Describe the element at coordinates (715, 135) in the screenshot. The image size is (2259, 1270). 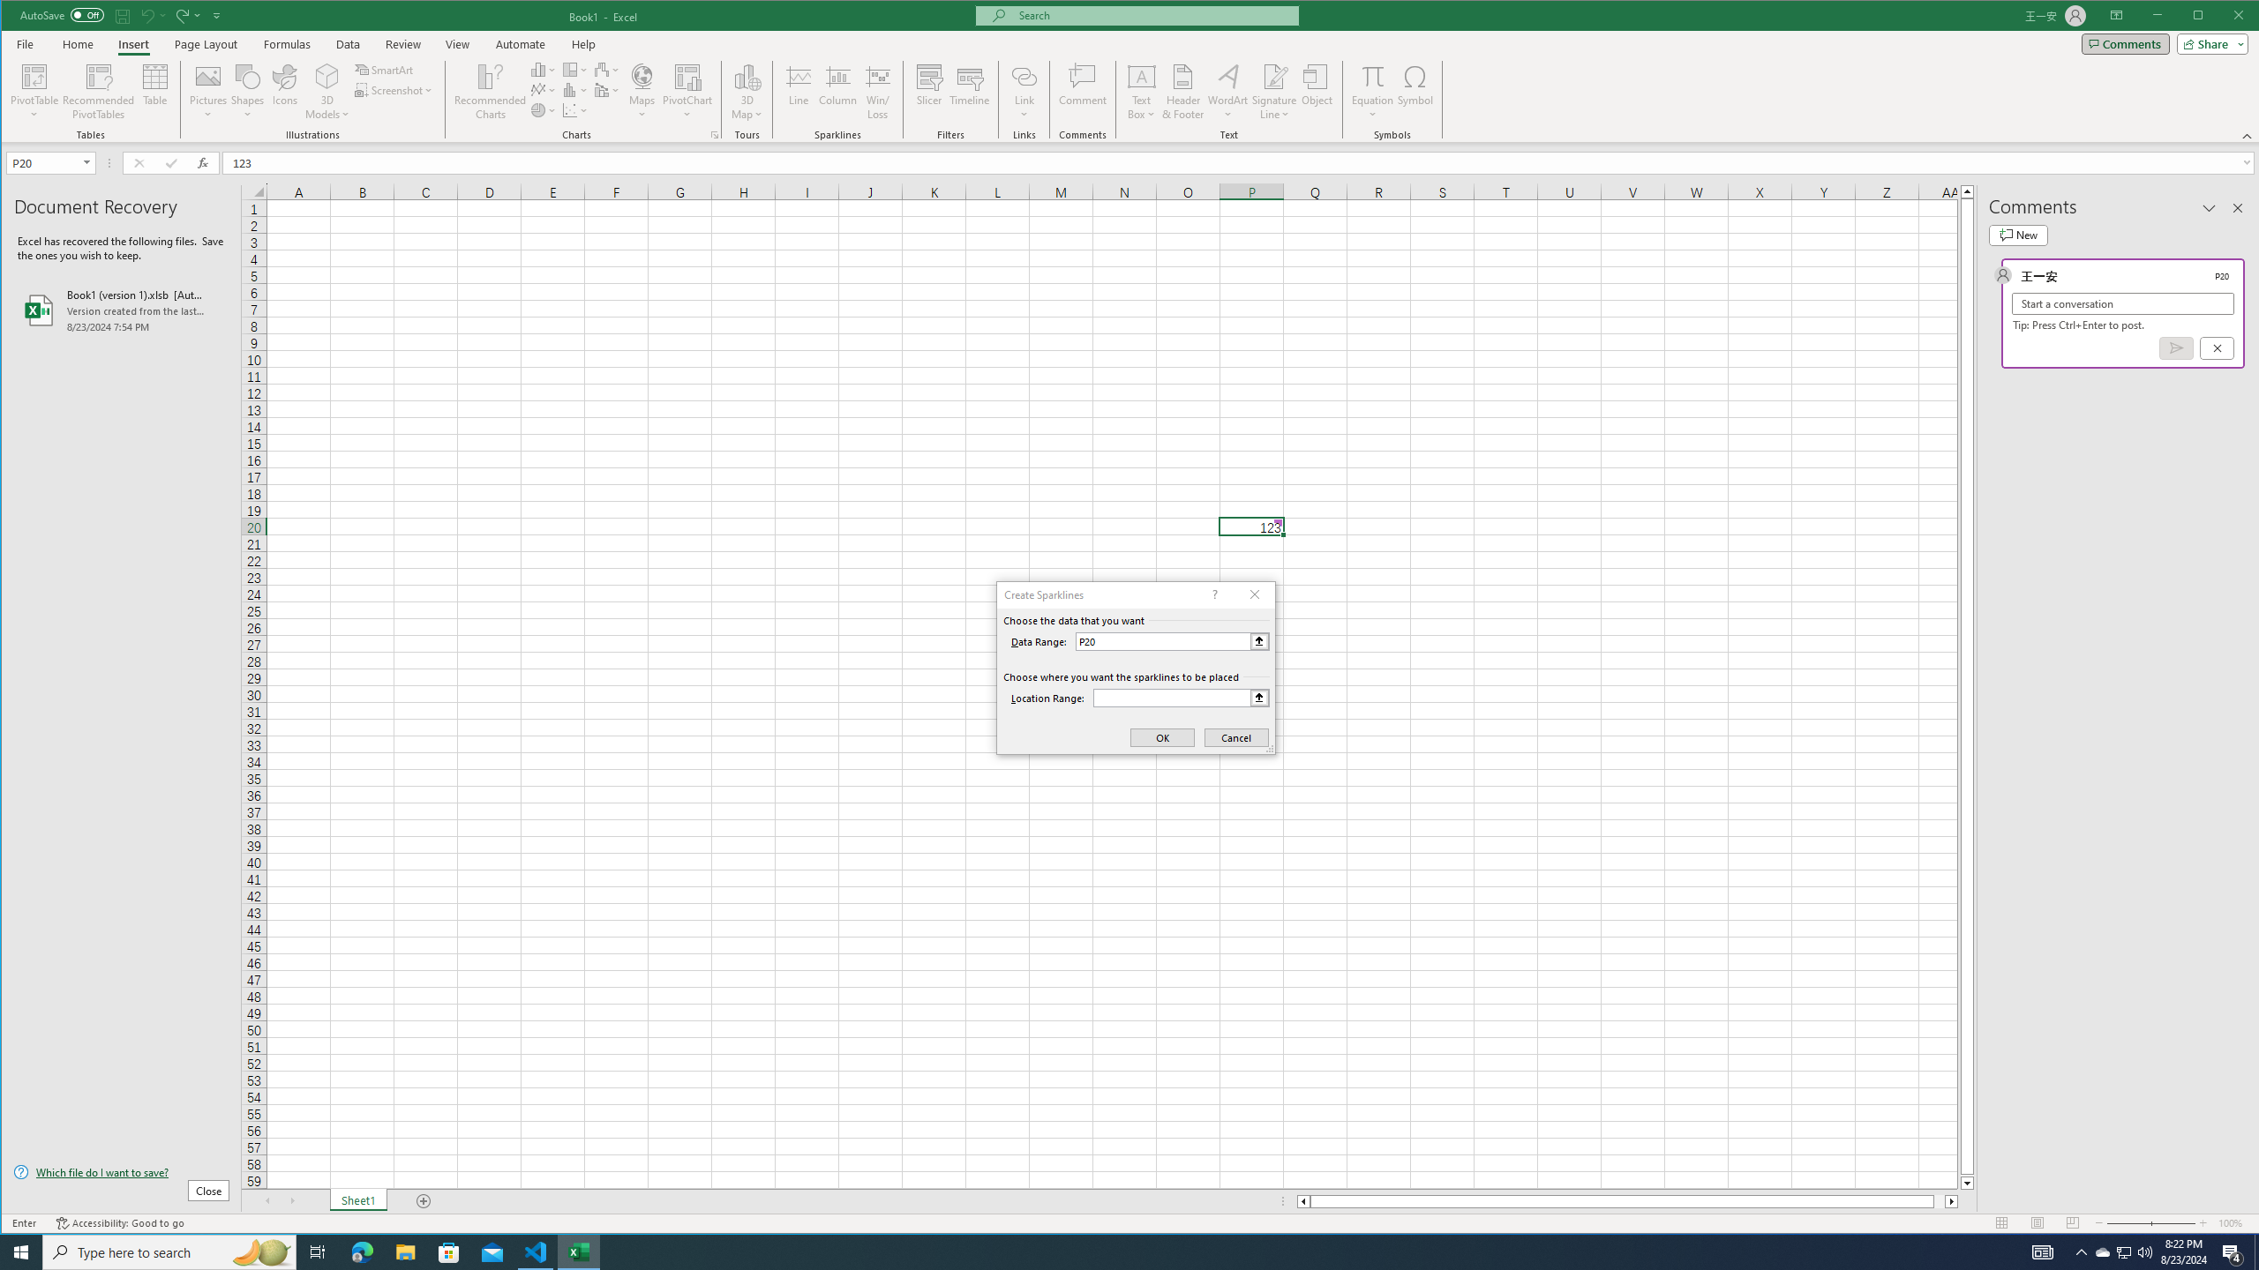
I see `Recommended Charts` at that location.